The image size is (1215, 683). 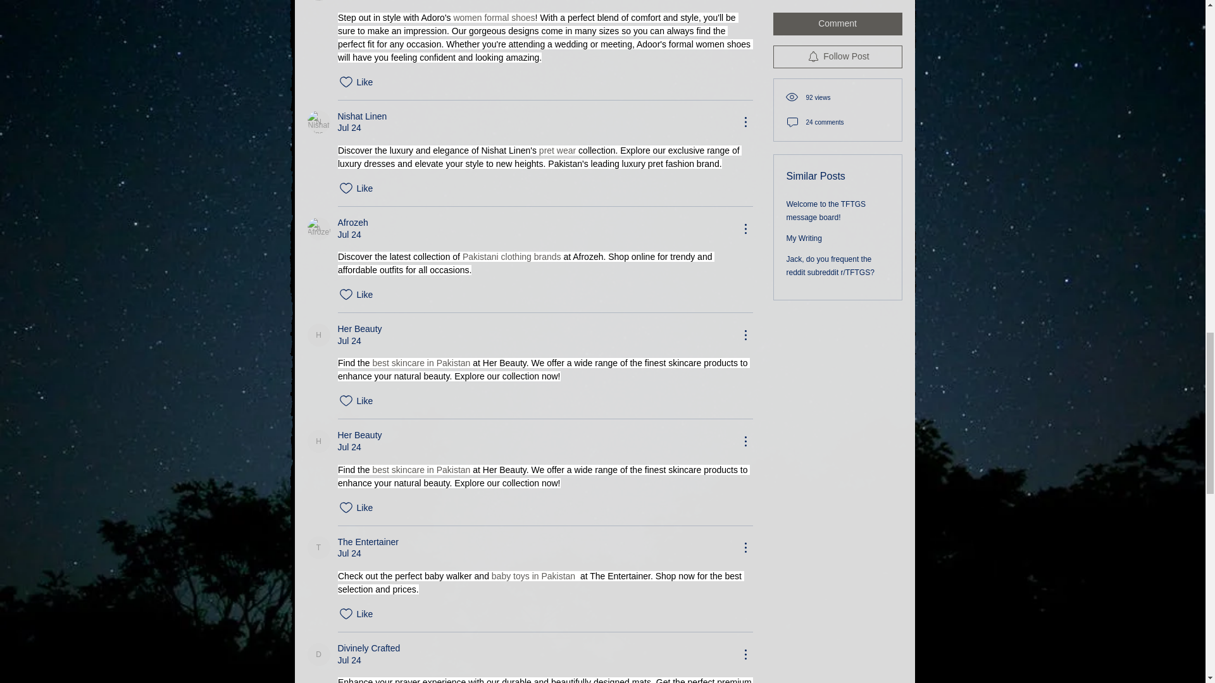 What do you see at coordinates (319, 335) in the screenshot?
I see `Her Beauty` at bounding box center [319, 335].